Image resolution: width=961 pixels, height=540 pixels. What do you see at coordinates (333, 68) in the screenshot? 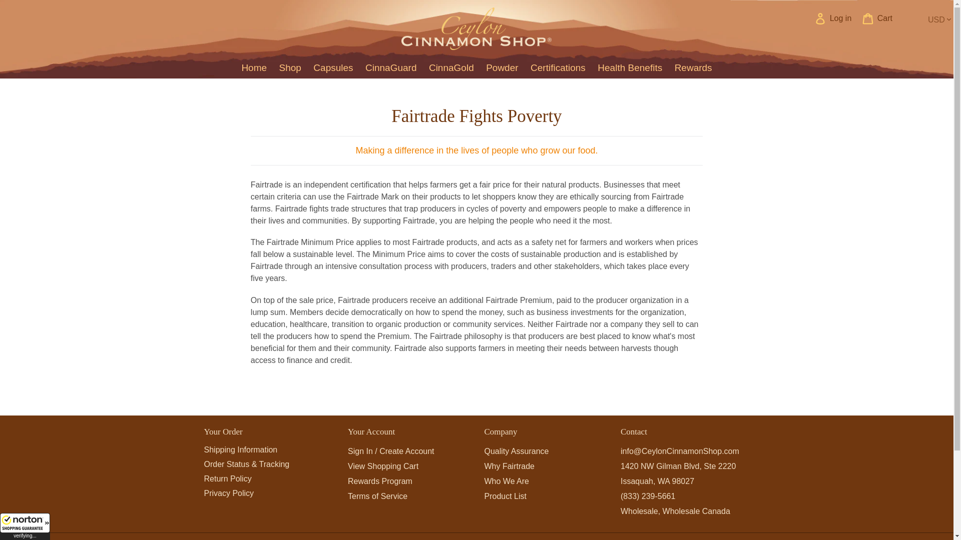
I see `Capsules` at bounding box center [333, 68].